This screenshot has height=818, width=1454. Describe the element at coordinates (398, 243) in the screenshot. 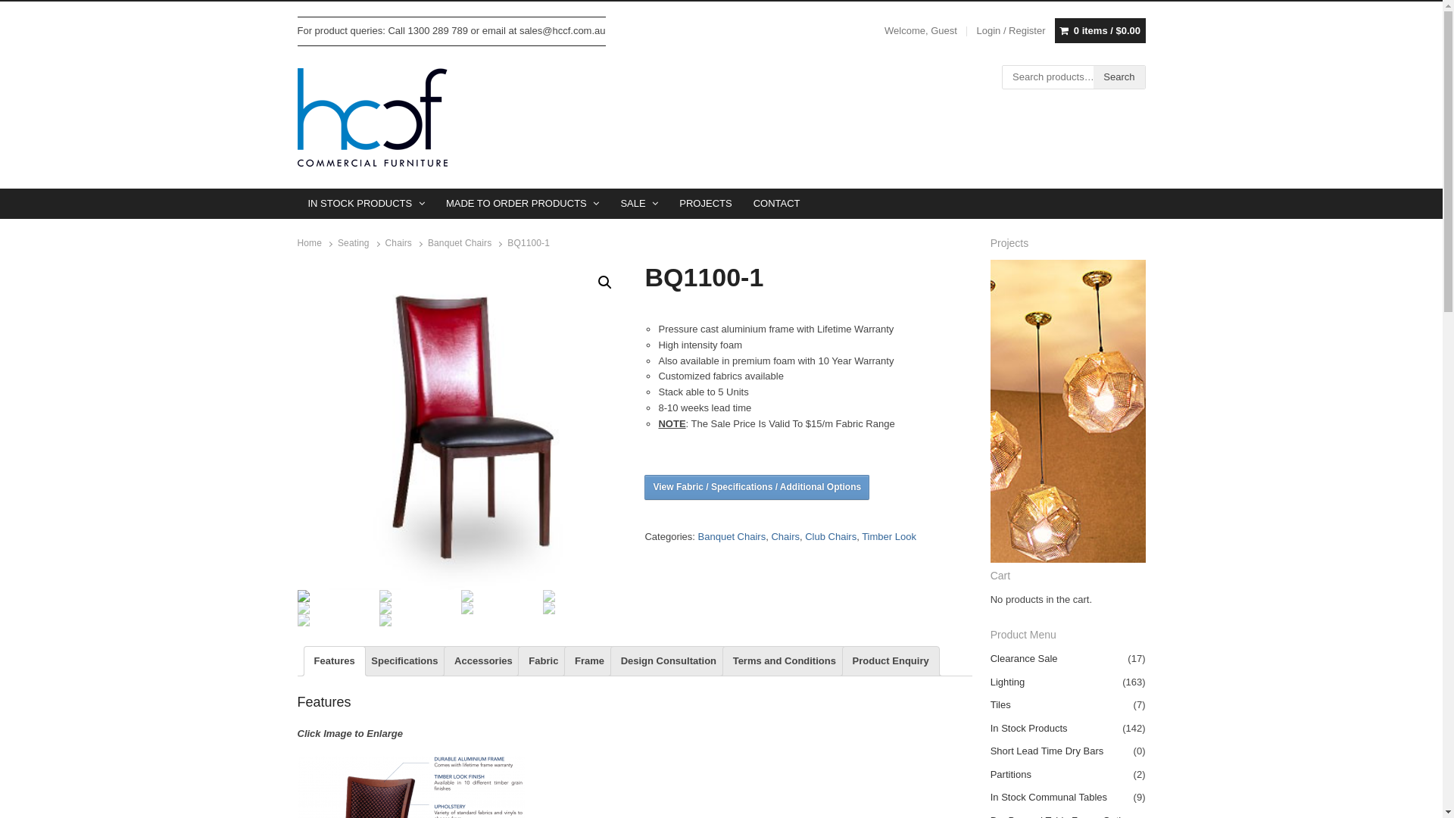

I see `Chairs` at that location.